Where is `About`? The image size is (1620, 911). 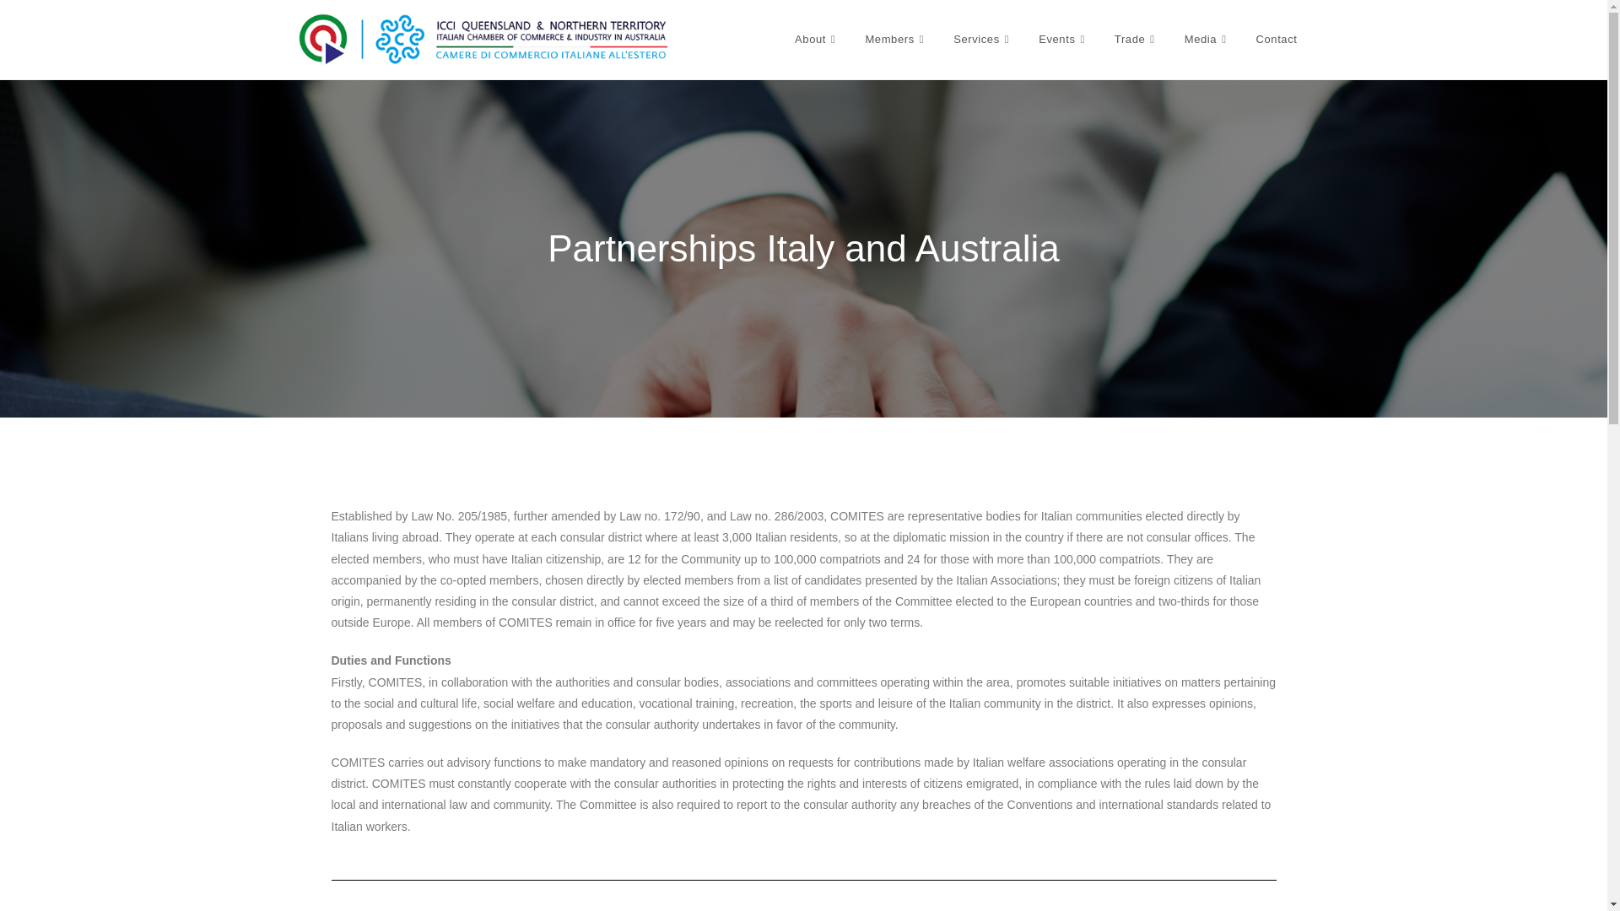
About is located at coordinates (817, 39).